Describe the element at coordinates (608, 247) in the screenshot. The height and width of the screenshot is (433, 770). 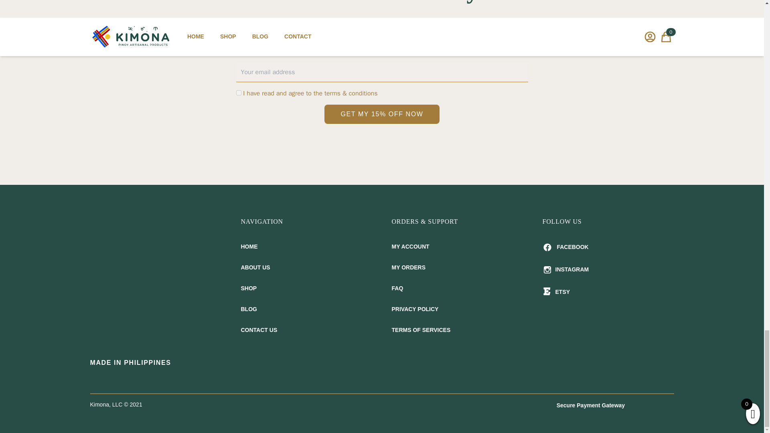
I see `Facebook - Kimona Pinoy` at that location.